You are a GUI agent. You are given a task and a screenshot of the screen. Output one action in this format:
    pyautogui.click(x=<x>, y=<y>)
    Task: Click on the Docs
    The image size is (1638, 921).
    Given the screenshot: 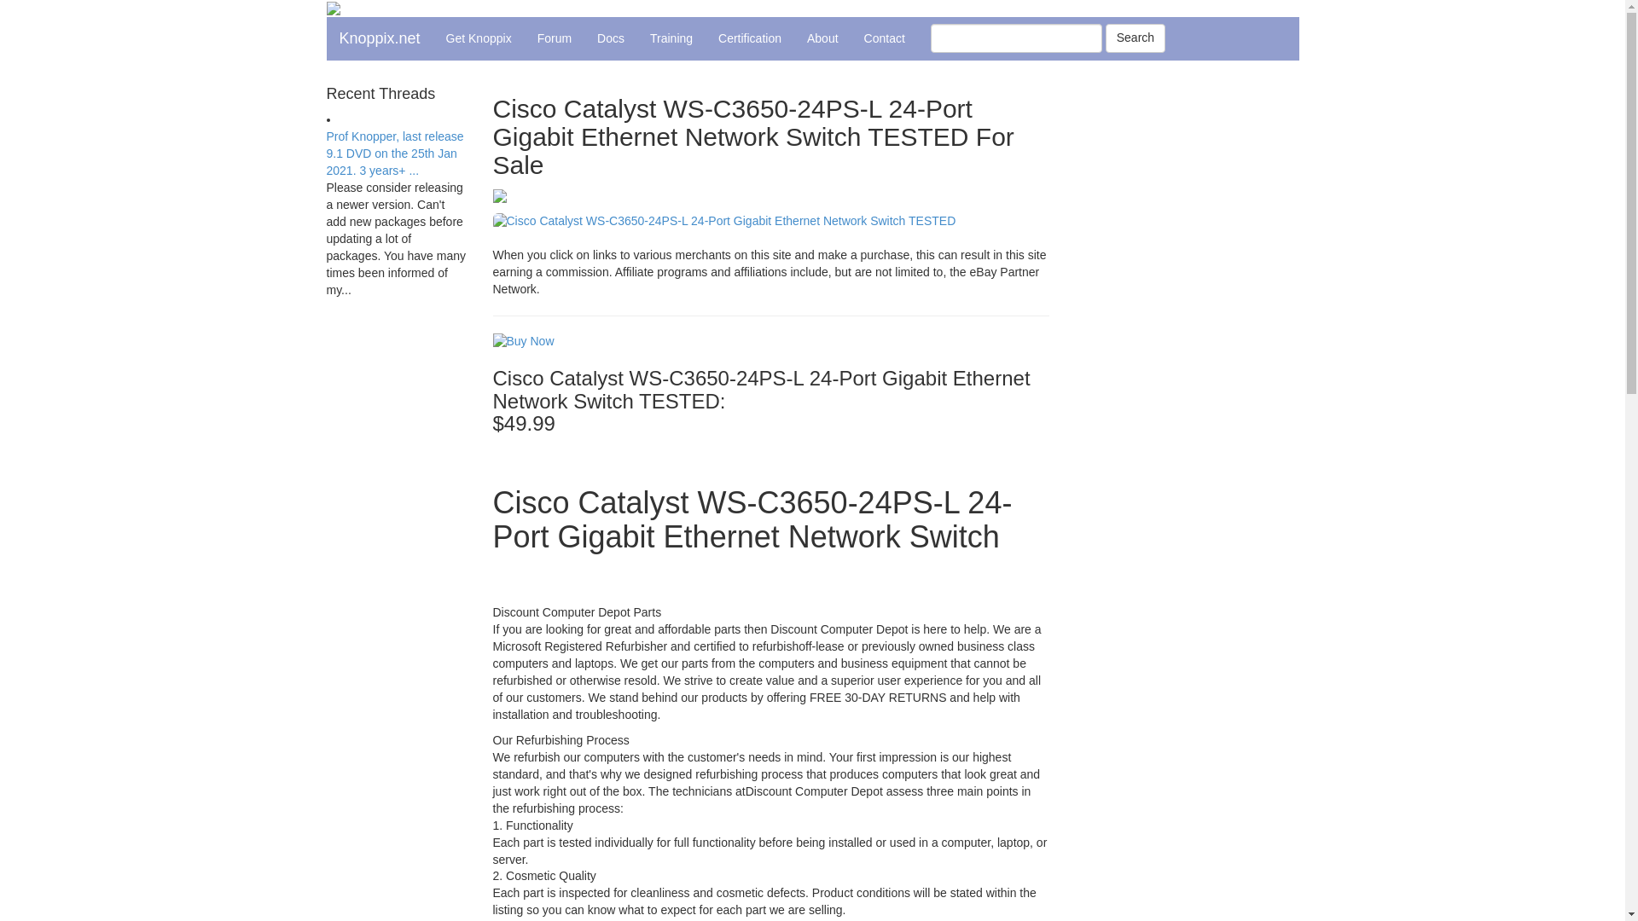 What is the action you would take?
    pyautogui.click(x=611, y=38)
    